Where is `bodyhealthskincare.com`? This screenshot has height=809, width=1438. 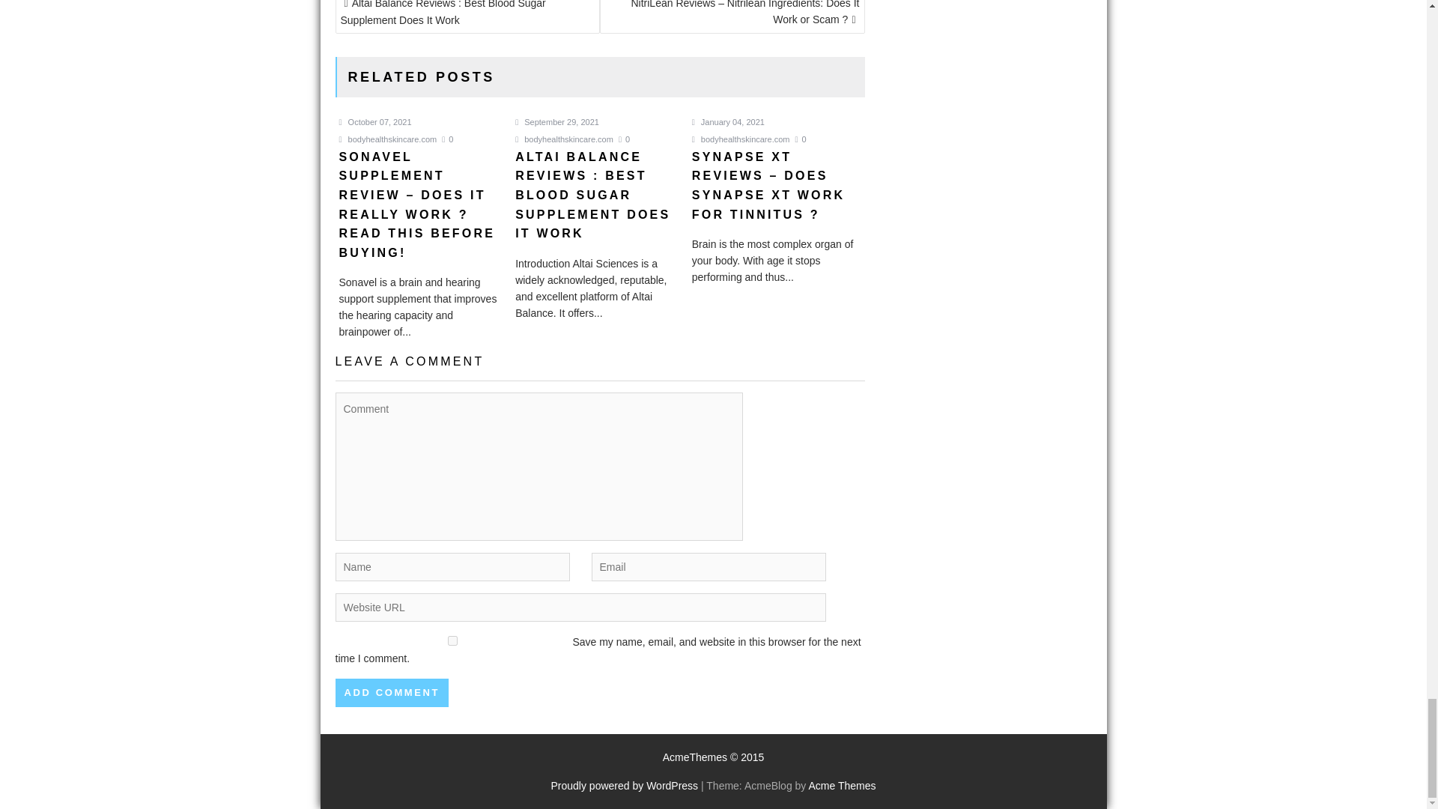
bodyhealthskincare.com is located at coordinates (387, 139).